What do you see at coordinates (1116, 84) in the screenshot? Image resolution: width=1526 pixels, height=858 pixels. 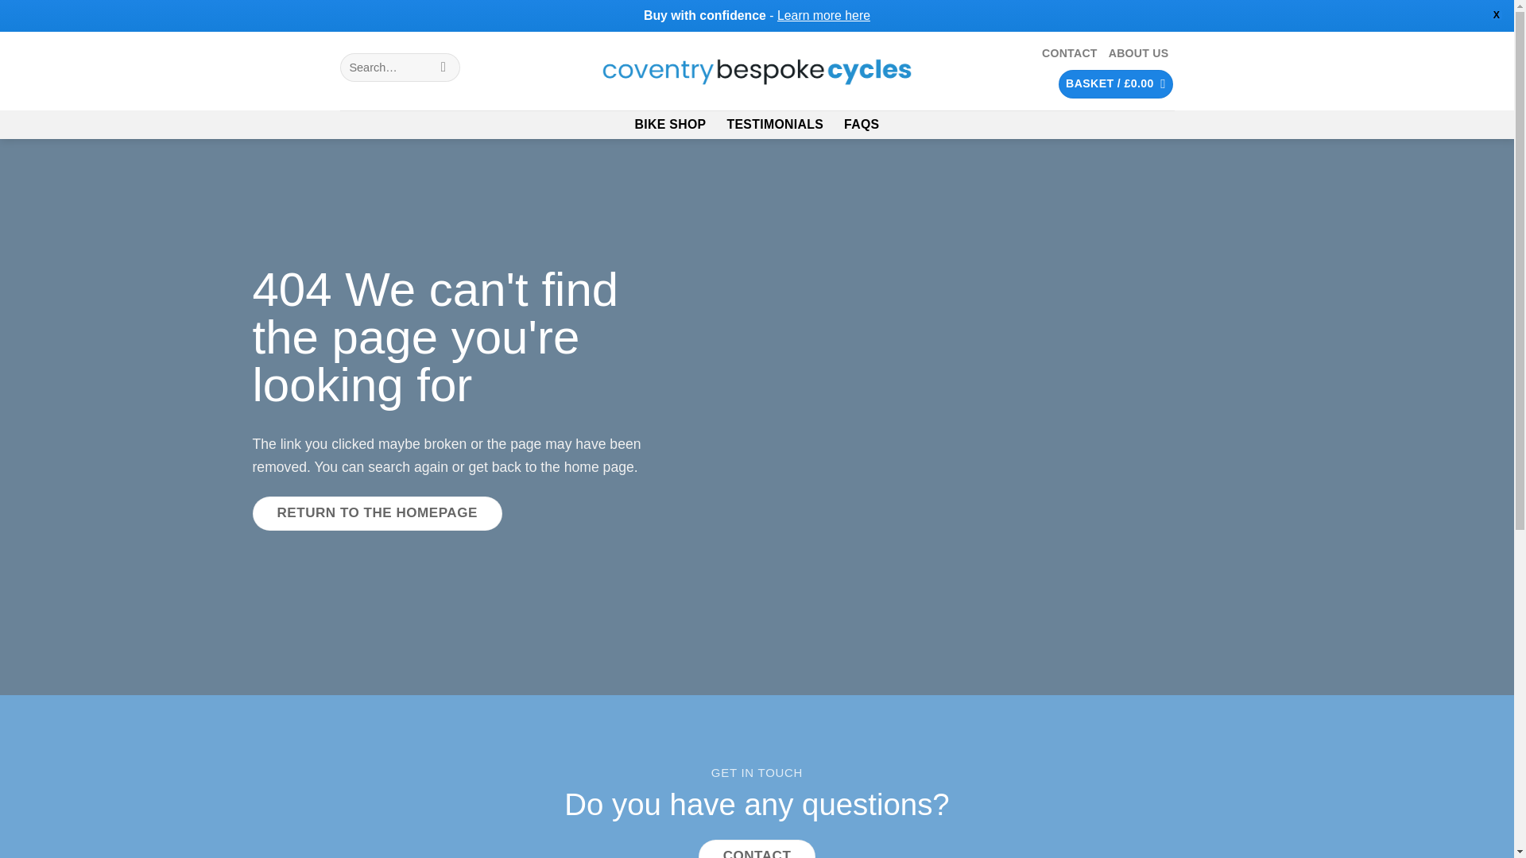 I see `Basket` at bounding box center [1116, 84].